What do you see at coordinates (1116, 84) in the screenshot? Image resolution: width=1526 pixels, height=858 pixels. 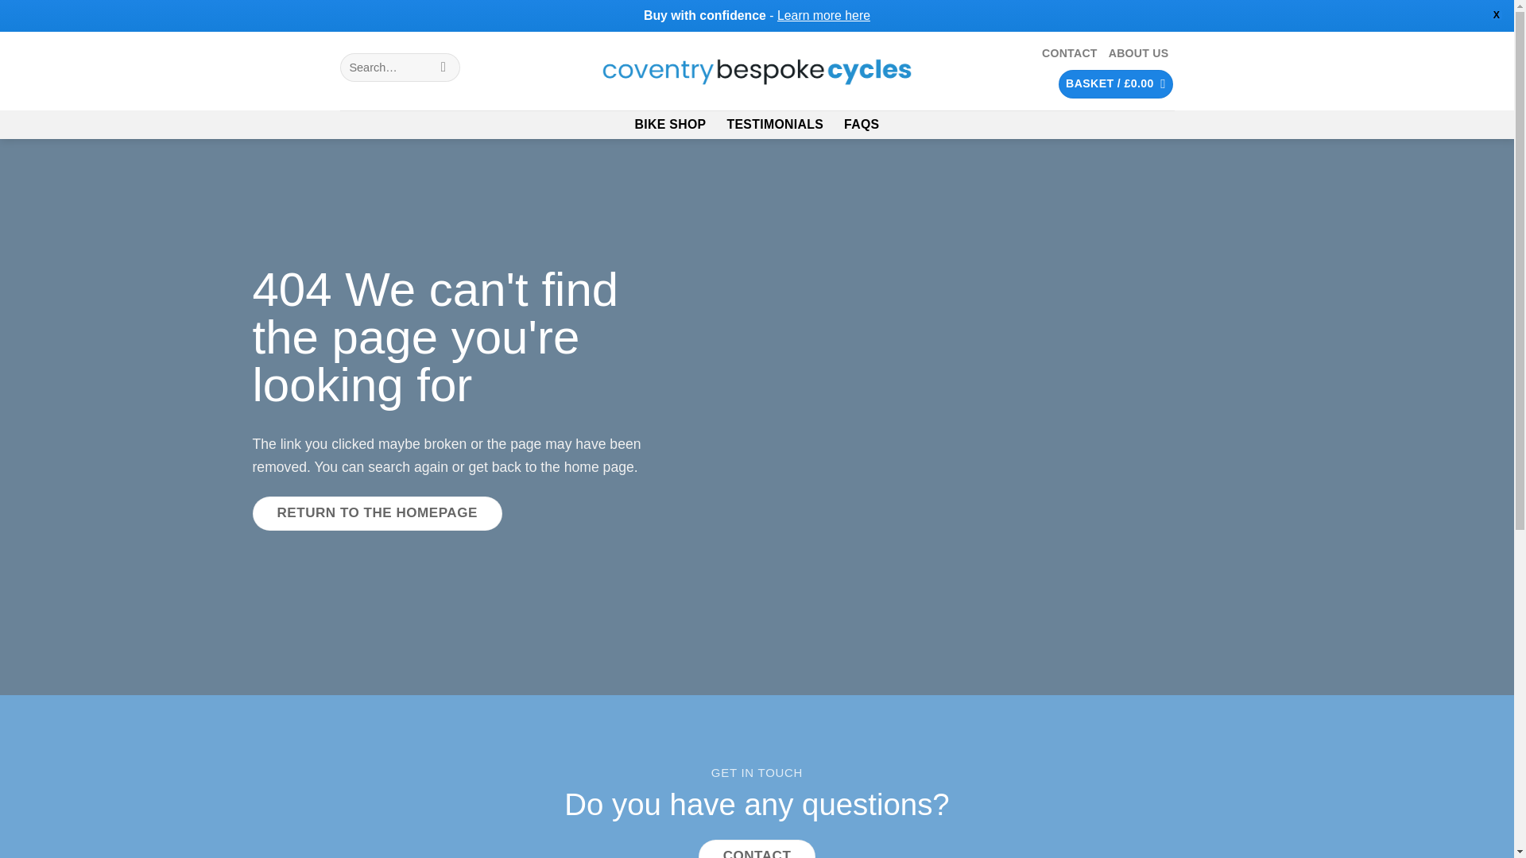 I see `Basket` at bounding box center [1116, 84].